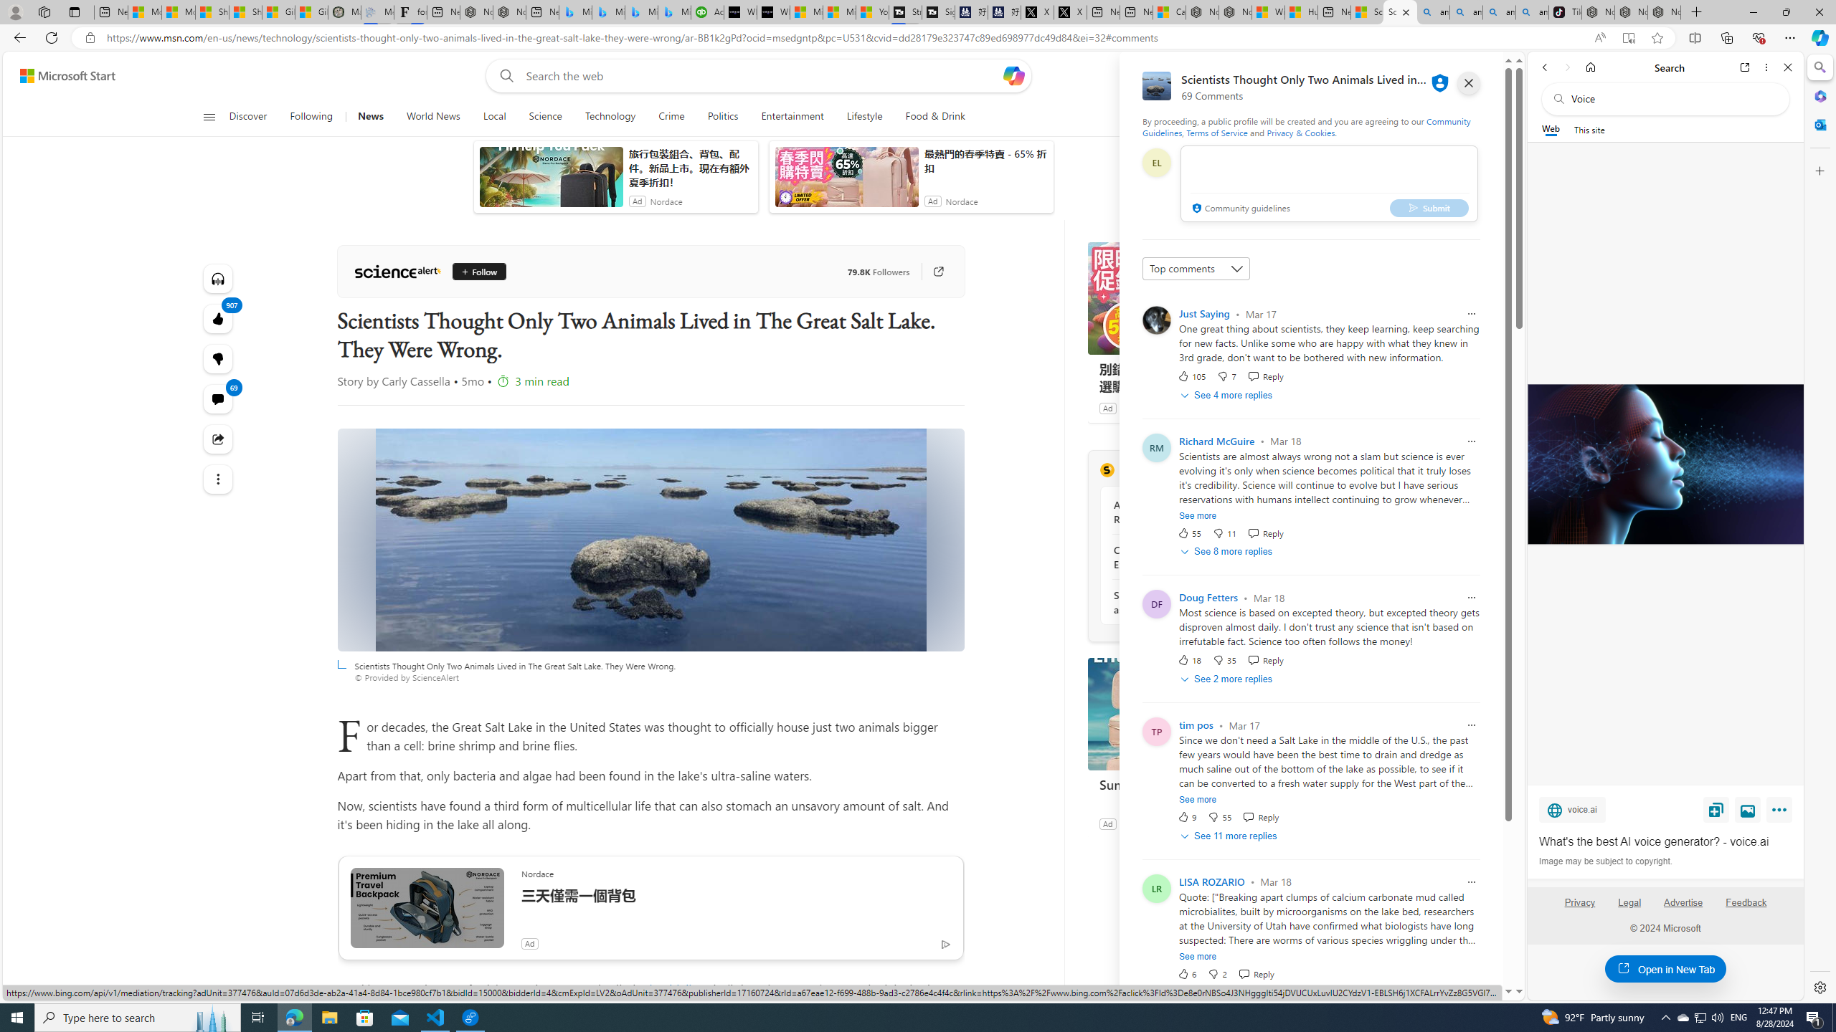  Describe the element at coordinates (1628, 38) in the screenshot. I see `Enter Immersive Reader (F9)` at that location.